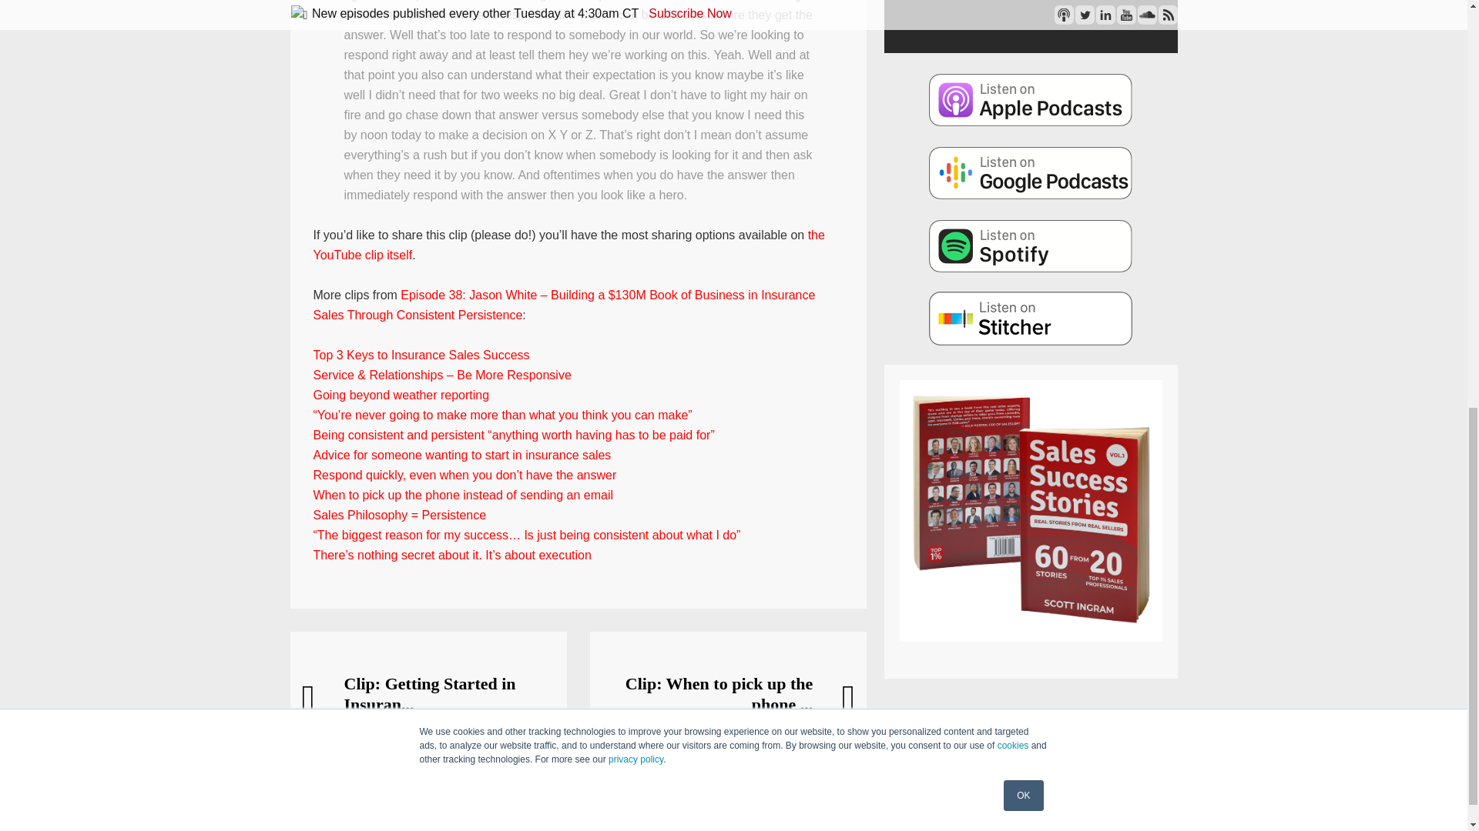 This screenshot has height=831, width=1479. I want to click on Advice for someone wanting to start in insurance sales, so click(461, 456).